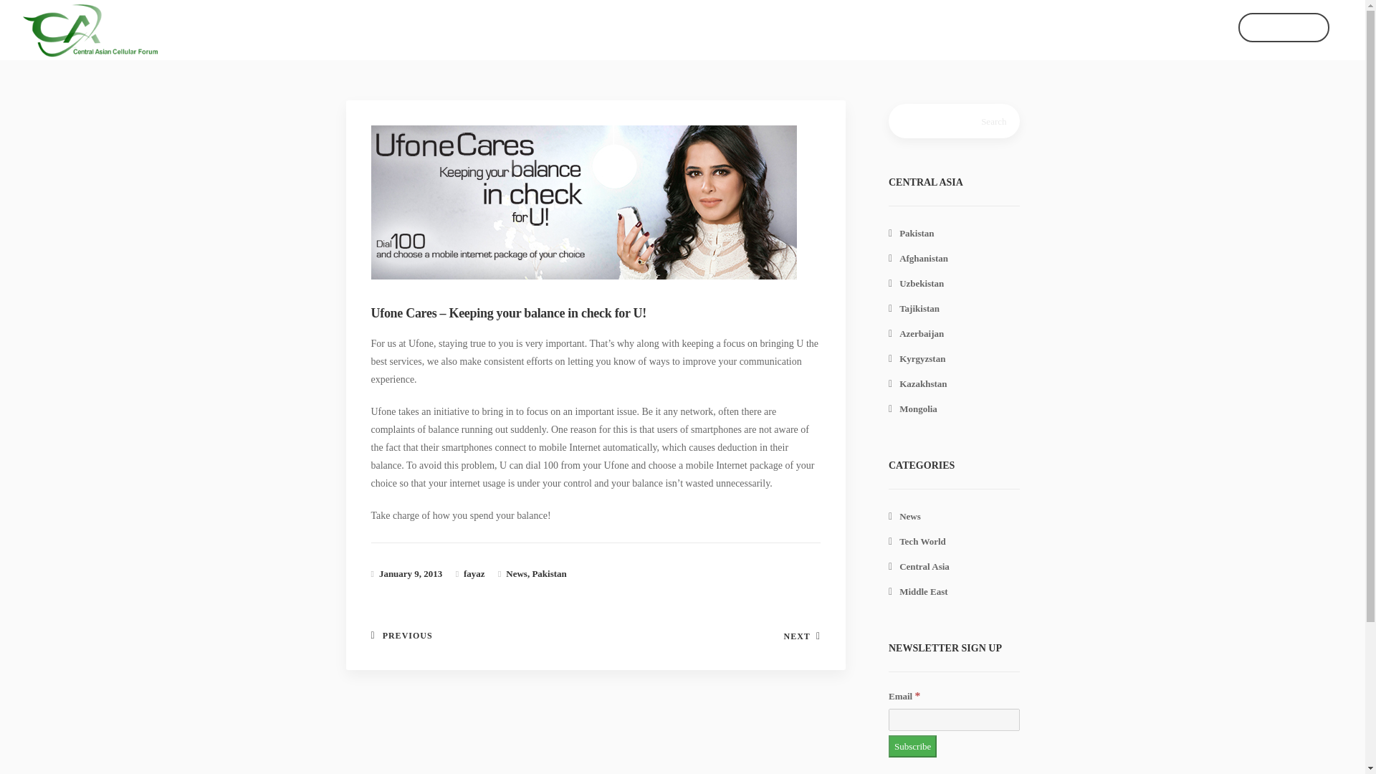 The width and height of the screenshot is (1376, 774). I want to click on ABOUT, so click(1002, 27).